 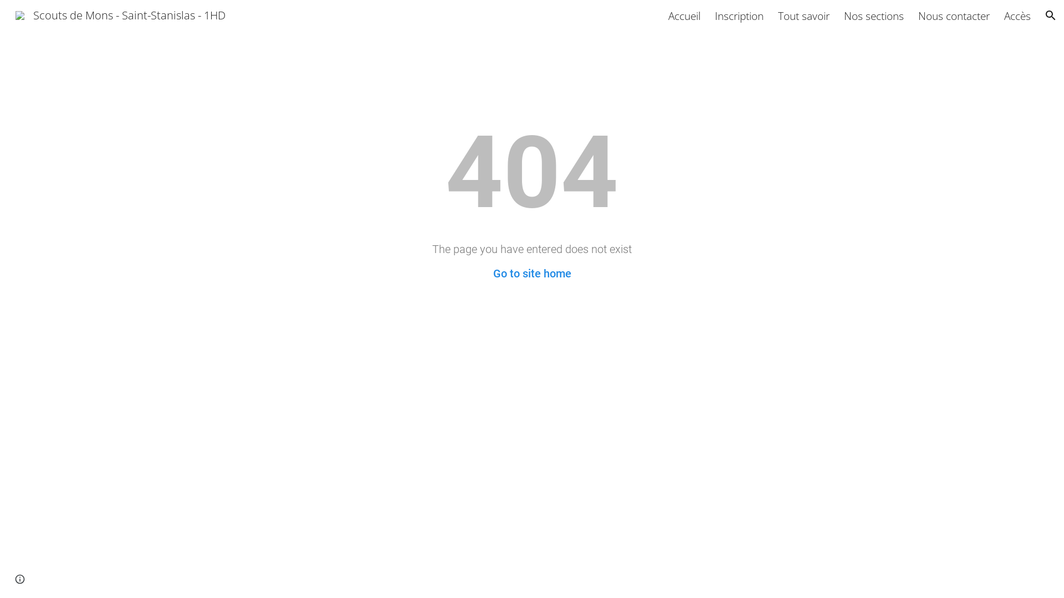 I want to click on Accueil, so click(x=684, y=16).